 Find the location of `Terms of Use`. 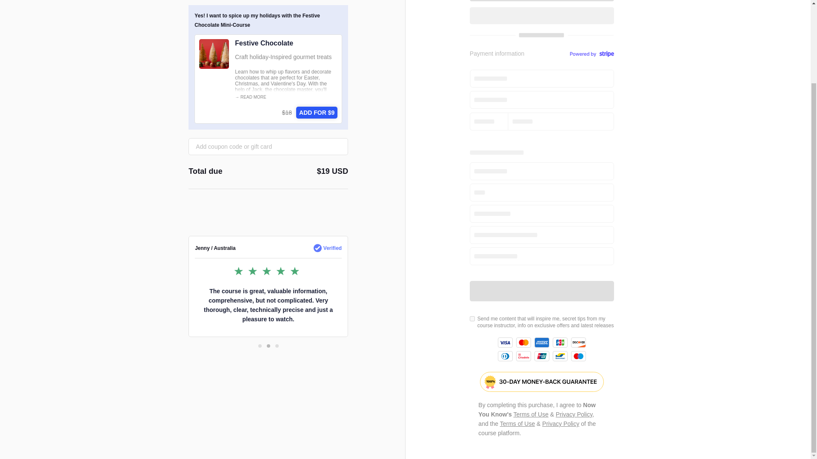

Terms of Use is located at coordinates (517, 424).